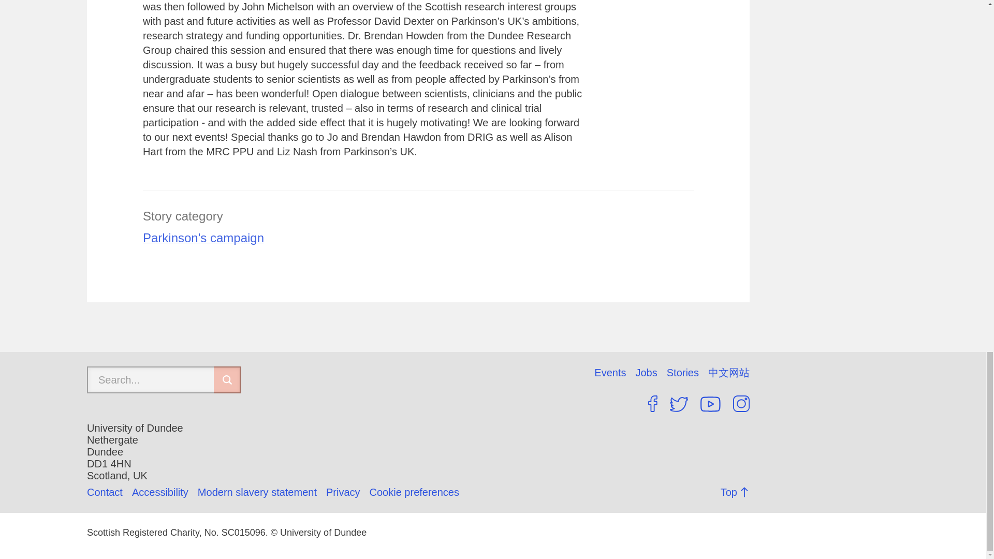  Describe the element at coordinates (728, 373) in the screenshot. I see `Explore our Chinese language website ` at that location.